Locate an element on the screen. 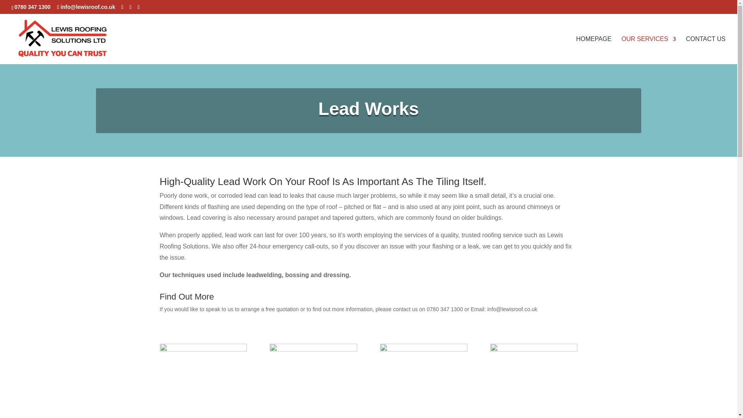 The image size is (743, 418). CONTACT US is located at coordinates (706, 50).